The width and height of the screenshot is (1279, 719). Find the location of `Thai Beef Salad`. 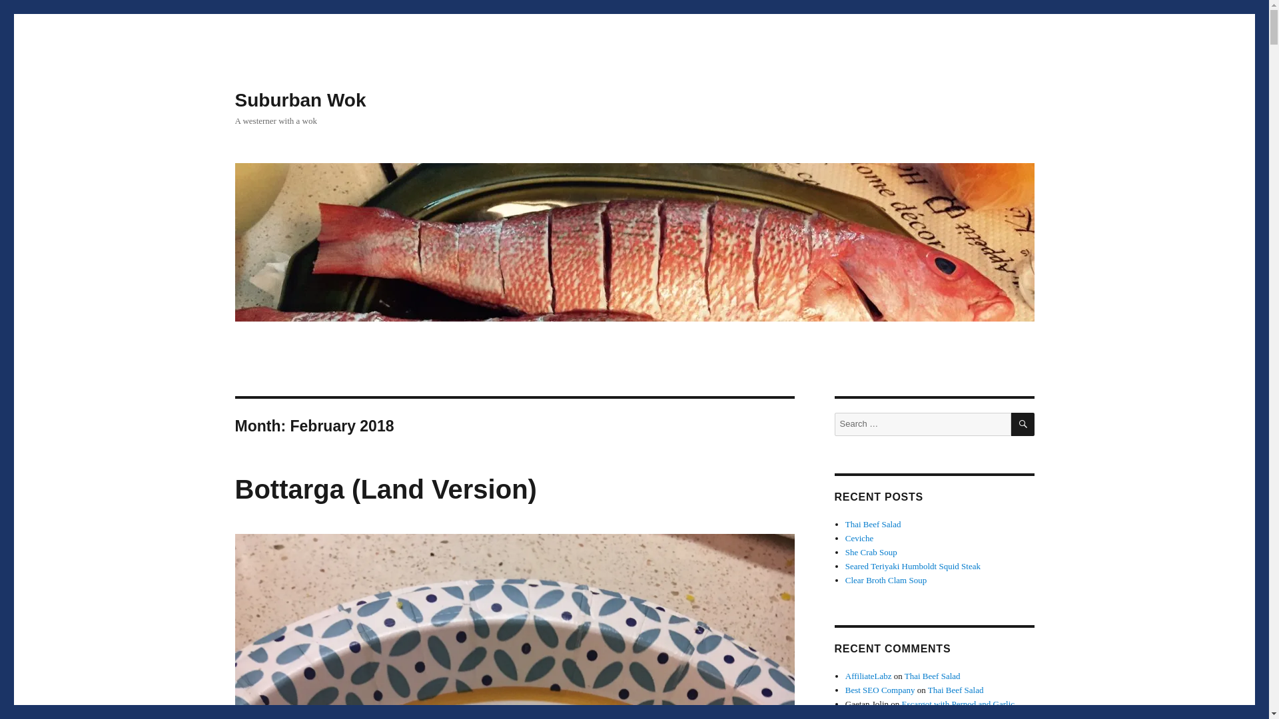

Thai Beef Salad is located at coordinates (955, 690).